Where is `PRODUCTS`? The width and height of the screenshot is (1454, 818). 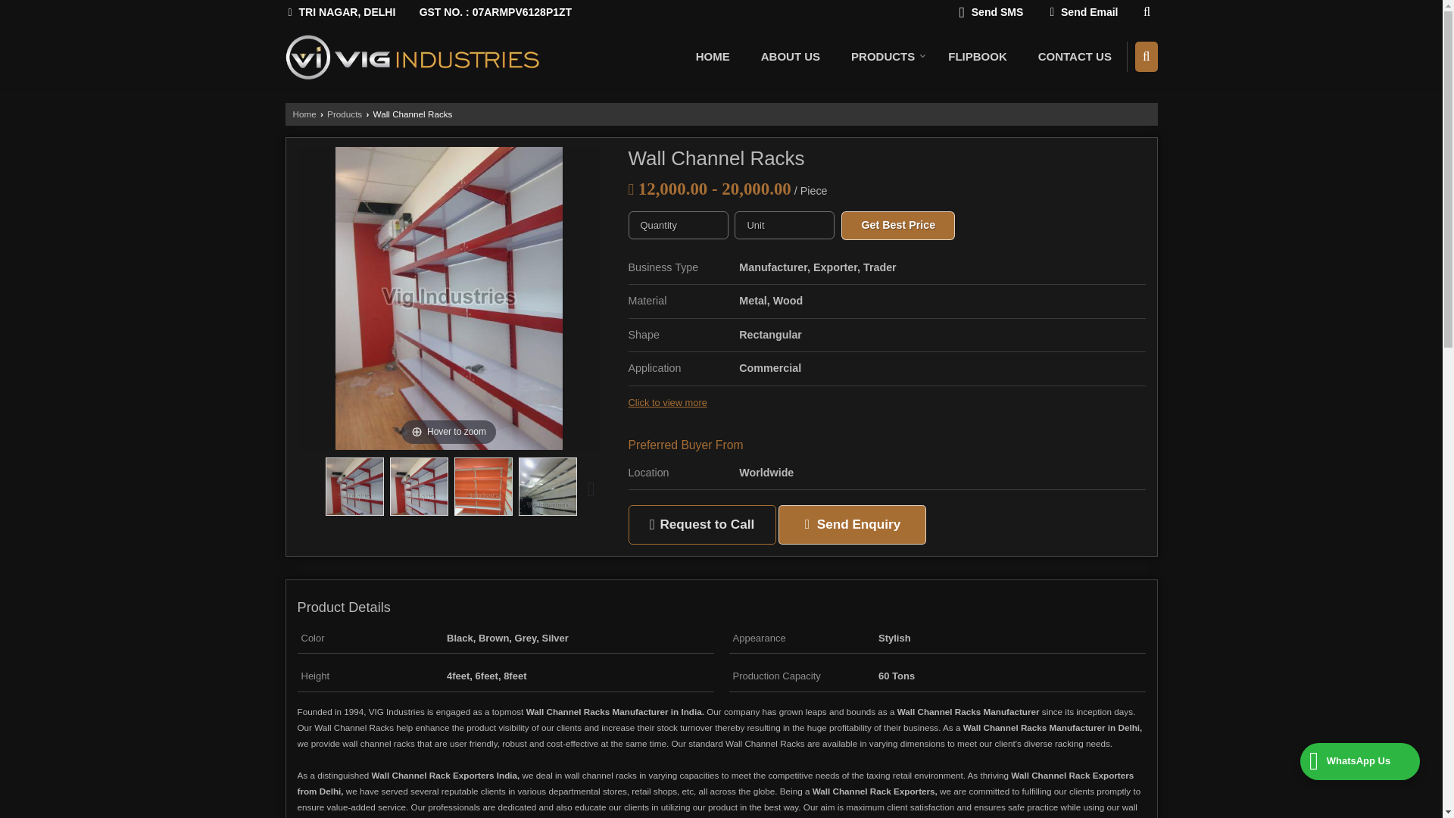
PRODUCTS is located at coordinates (884, 57).